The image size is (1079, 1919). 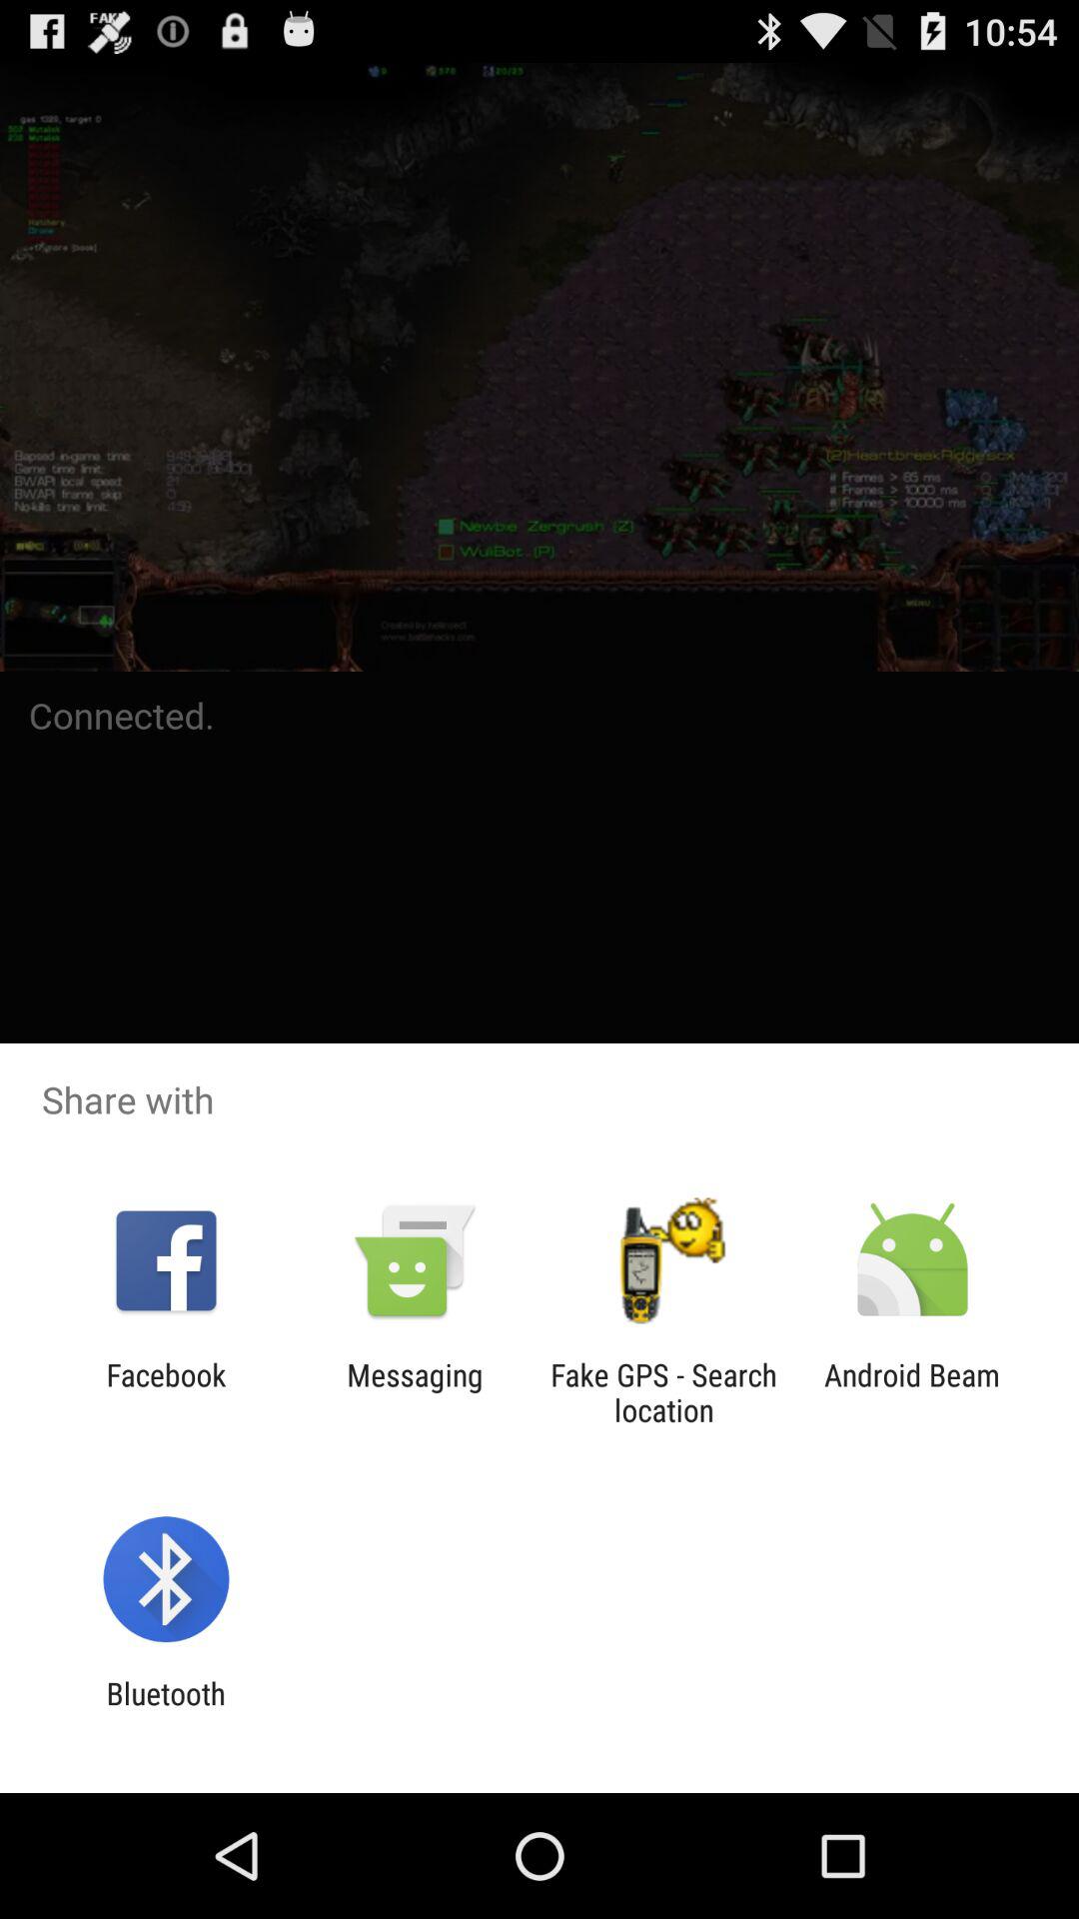 What do you see at coordinates (166, 1392) in the screenshot?
I see `select the facebook icon` at bounding box center [166, 1392].